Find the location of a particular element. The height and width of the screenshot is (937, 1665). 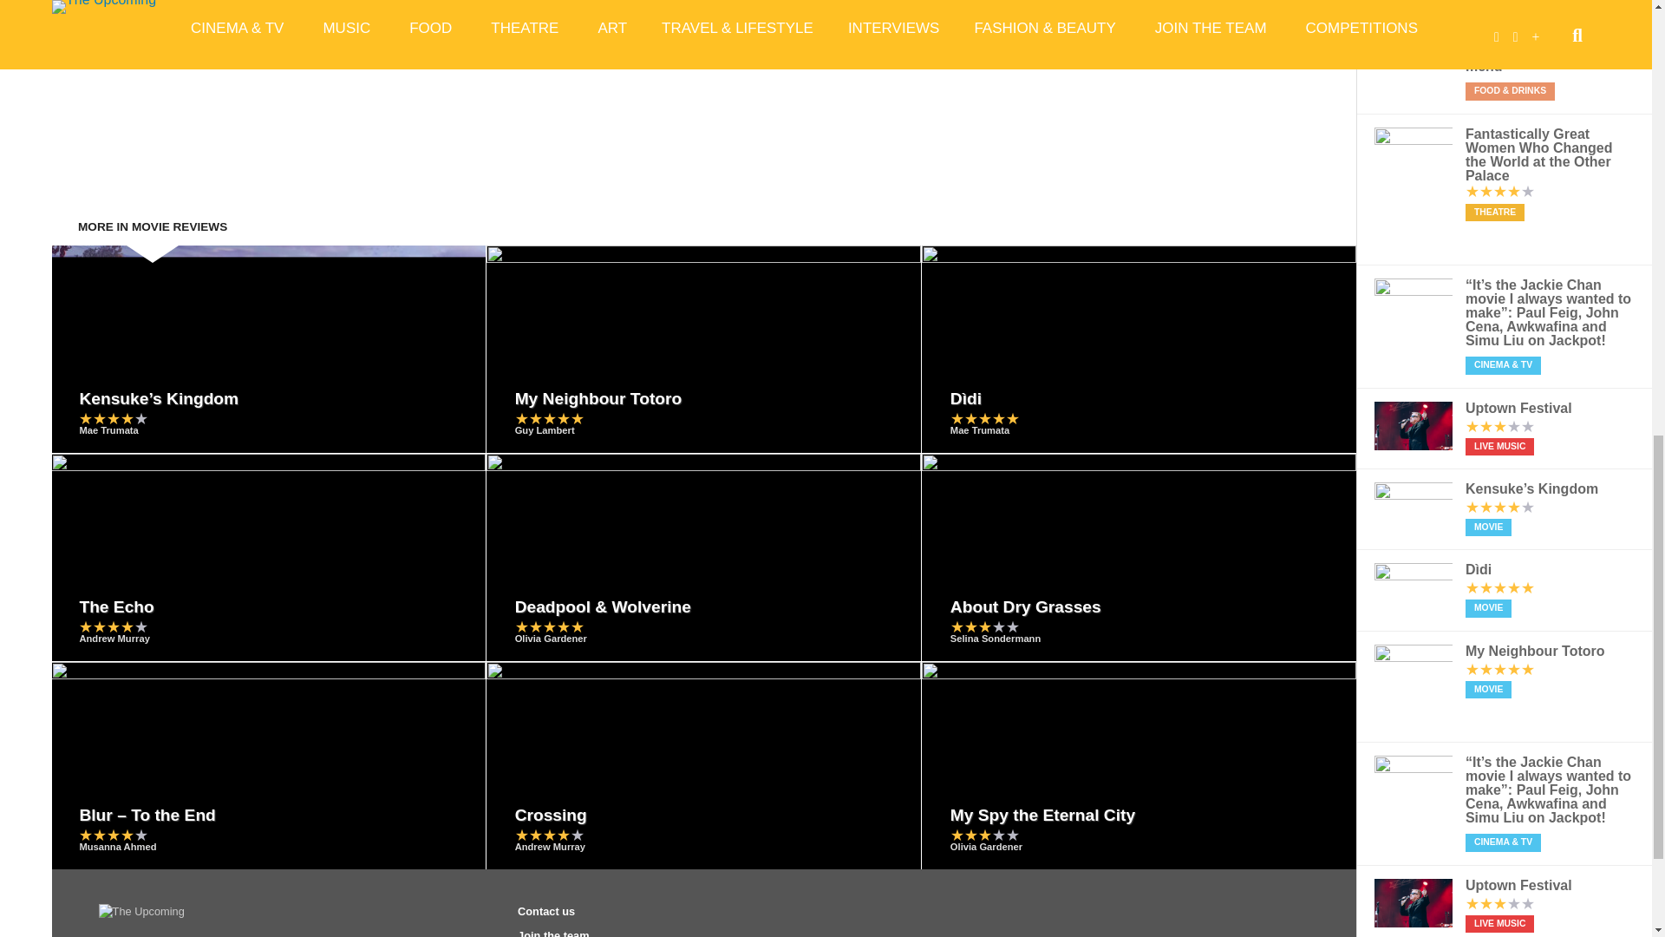

4 out of 5 stars is located at coordinates (113, 418).